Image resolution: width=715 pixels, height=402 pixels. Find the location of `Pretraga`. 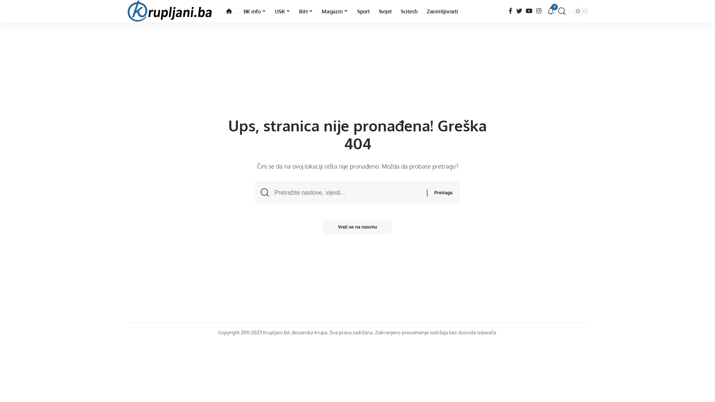

Pretraga is located at coordinates (443, 193).